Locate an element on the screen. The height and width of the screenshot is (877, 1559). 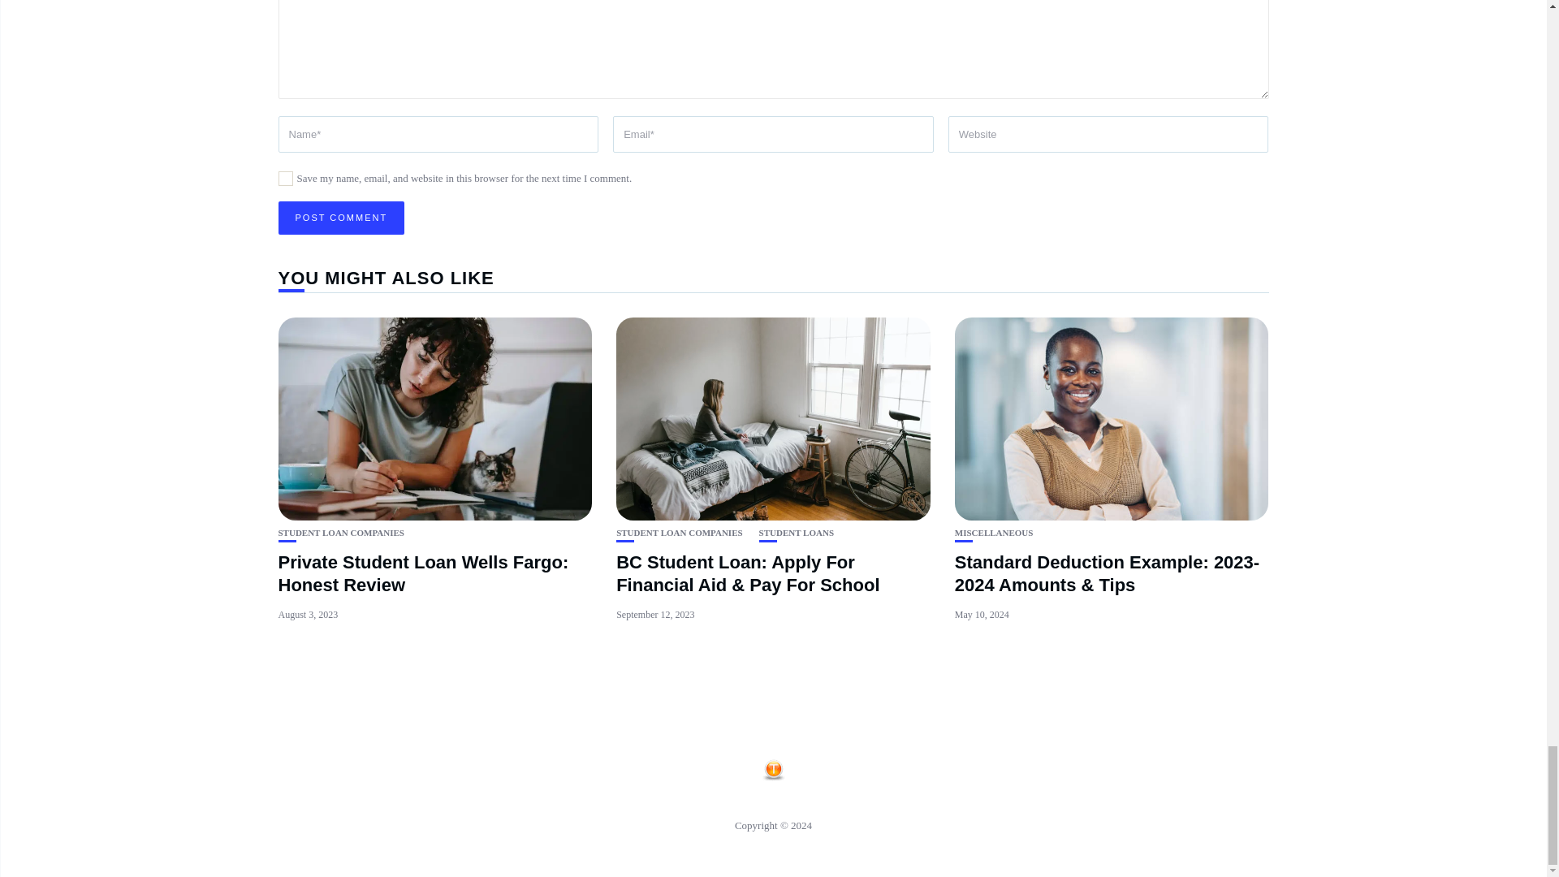
yes is located at coordinates (284, 178).